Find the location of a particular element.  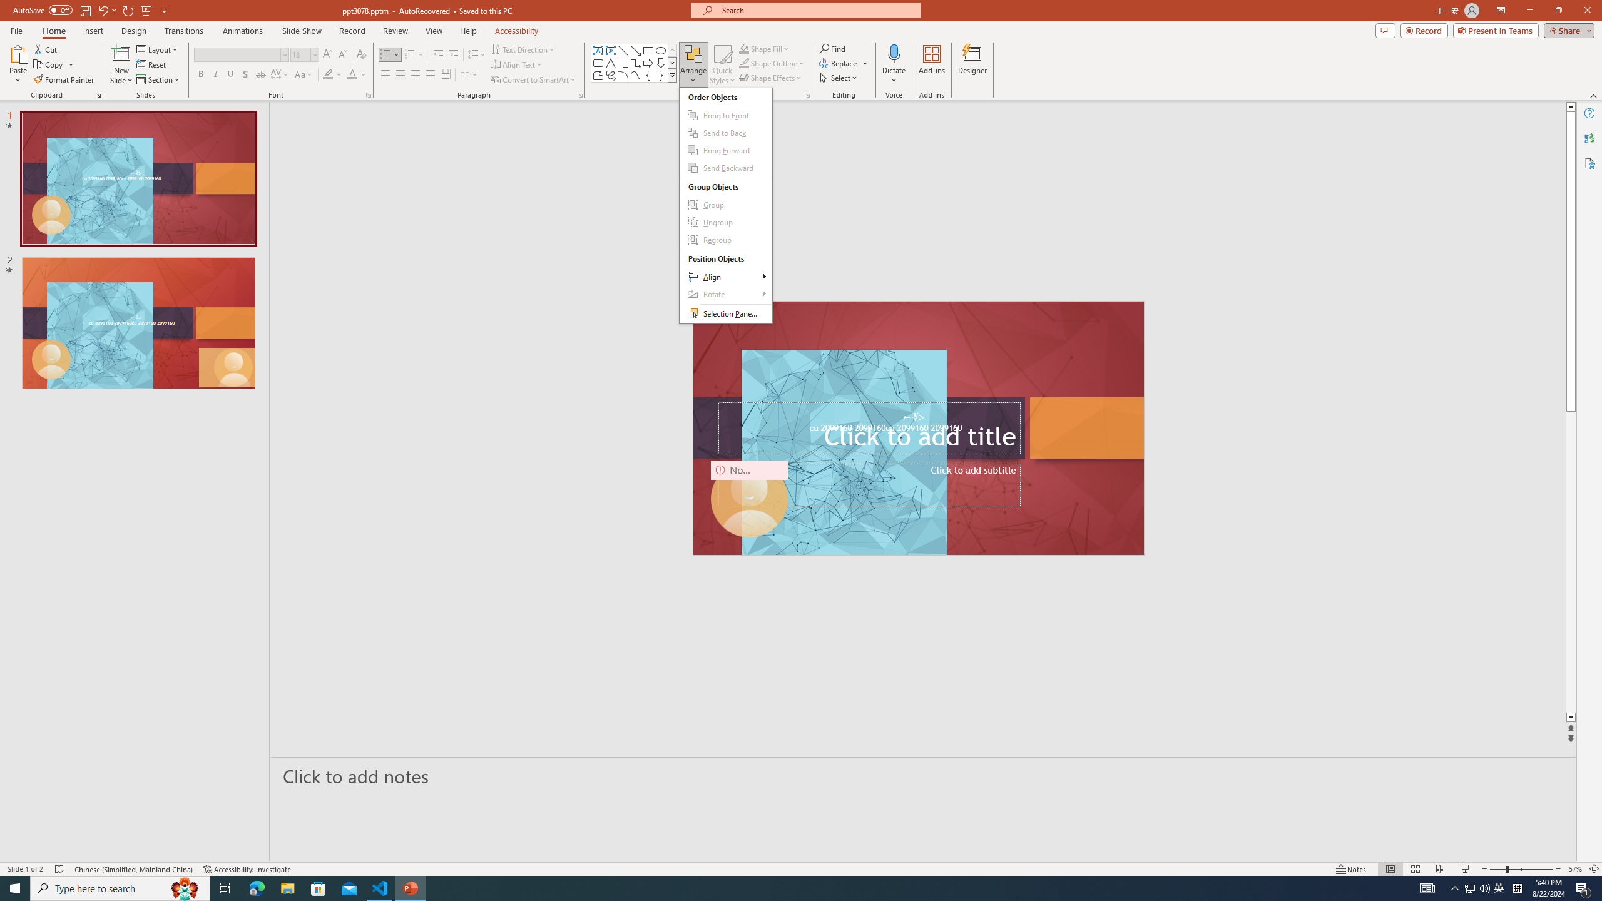

Distributed is located at coordinates (445, 75).